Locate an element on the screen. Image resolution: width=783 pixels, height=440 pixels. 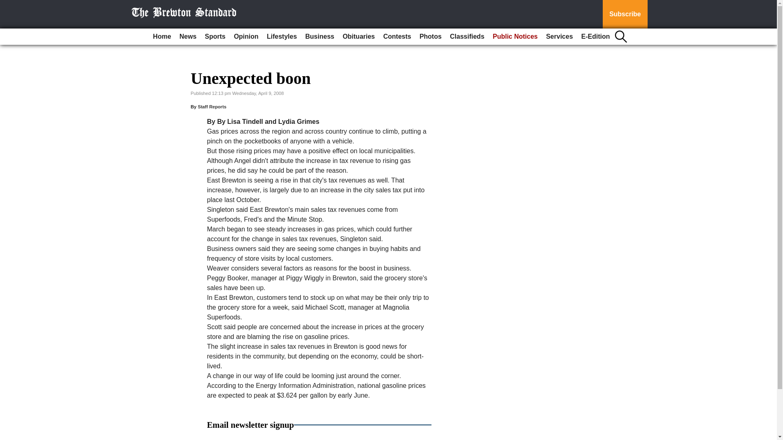
E-Edition is located at coordinates (595, 37).